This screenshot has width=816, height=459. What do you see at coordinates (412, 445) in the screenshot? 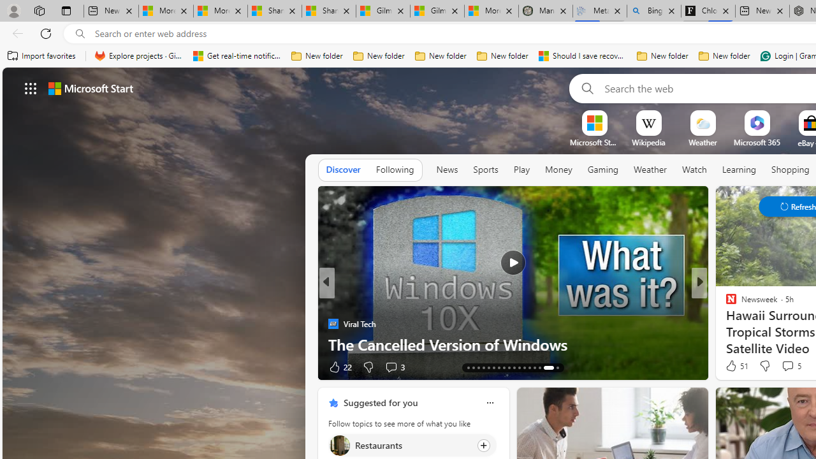
I see `Click to follow topic Restaurants` at bounding box center [412, 445].